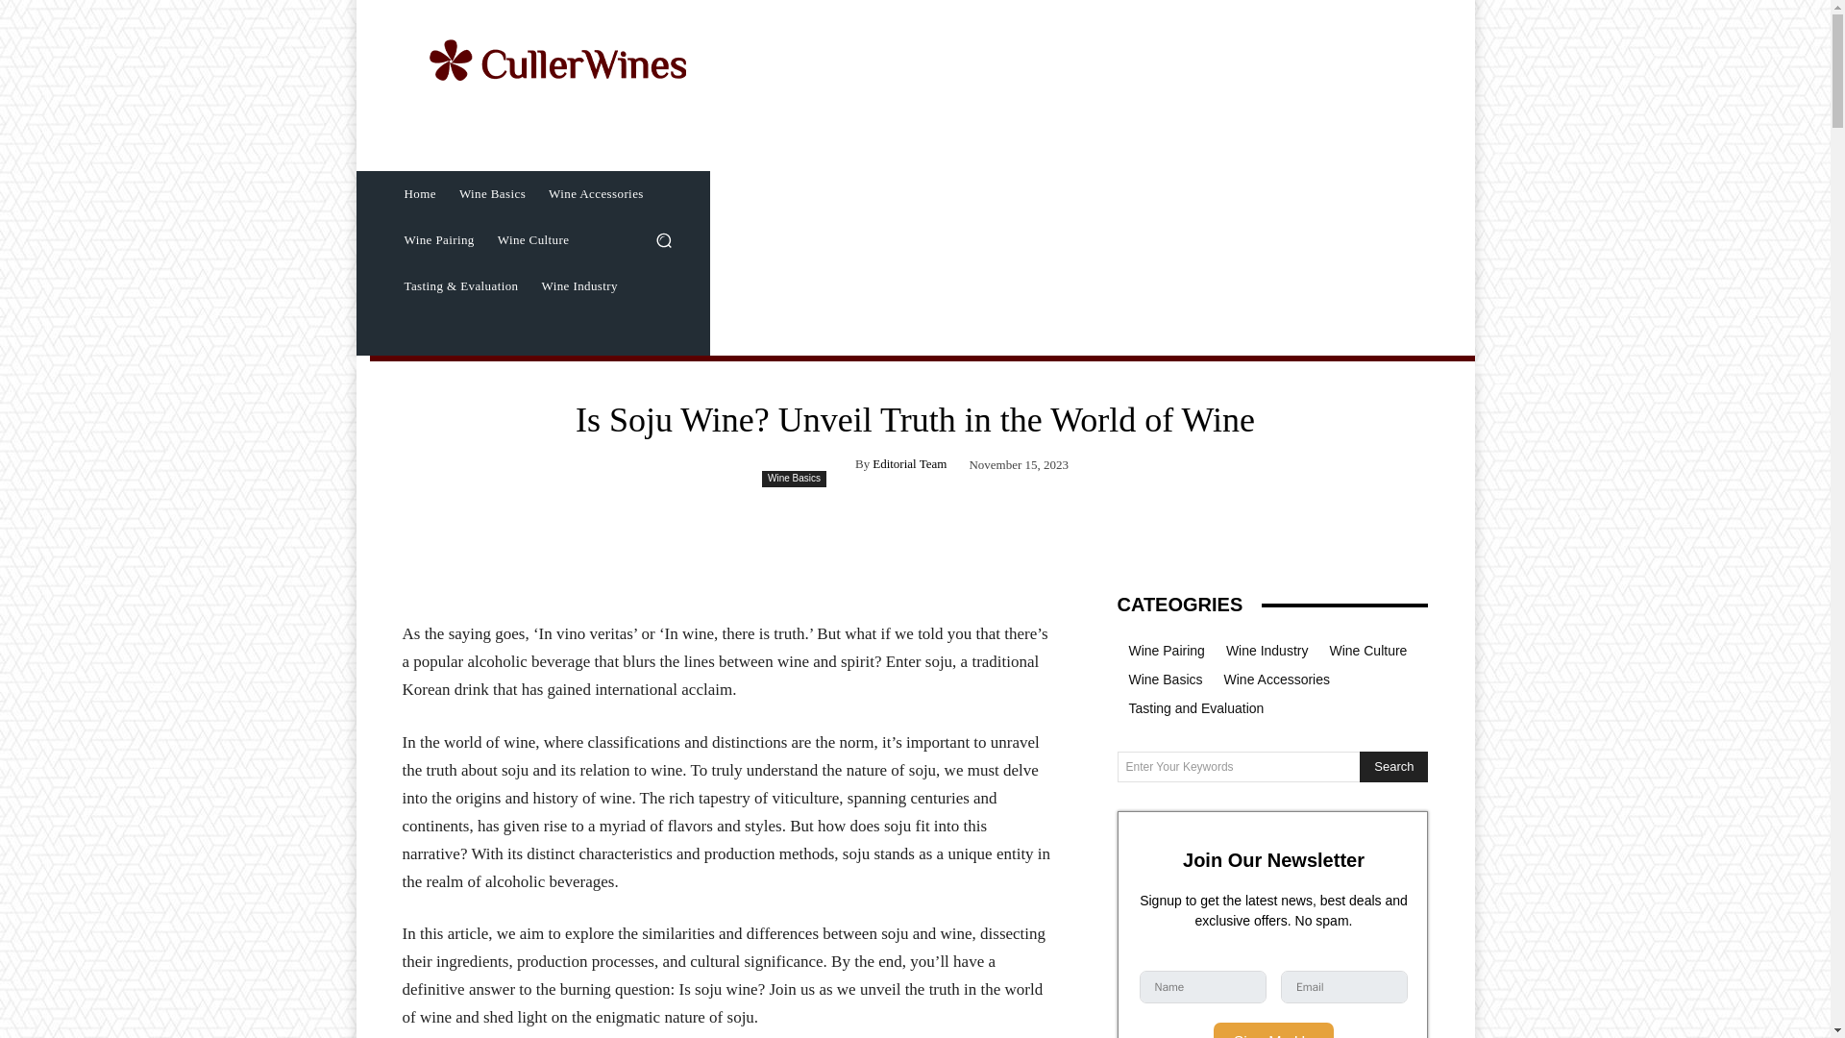 The width and height of the screenshot is (1845, 1038). Describe the element at coordinates (419, 194) in the screenshot. I see `Home` at that location.